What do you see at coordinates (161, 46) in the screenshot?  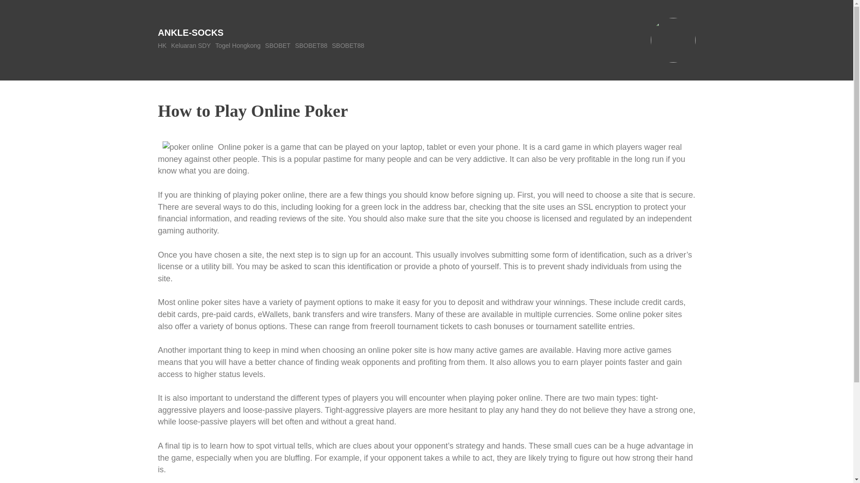 I see `HK` at bounding box center [161, 46].